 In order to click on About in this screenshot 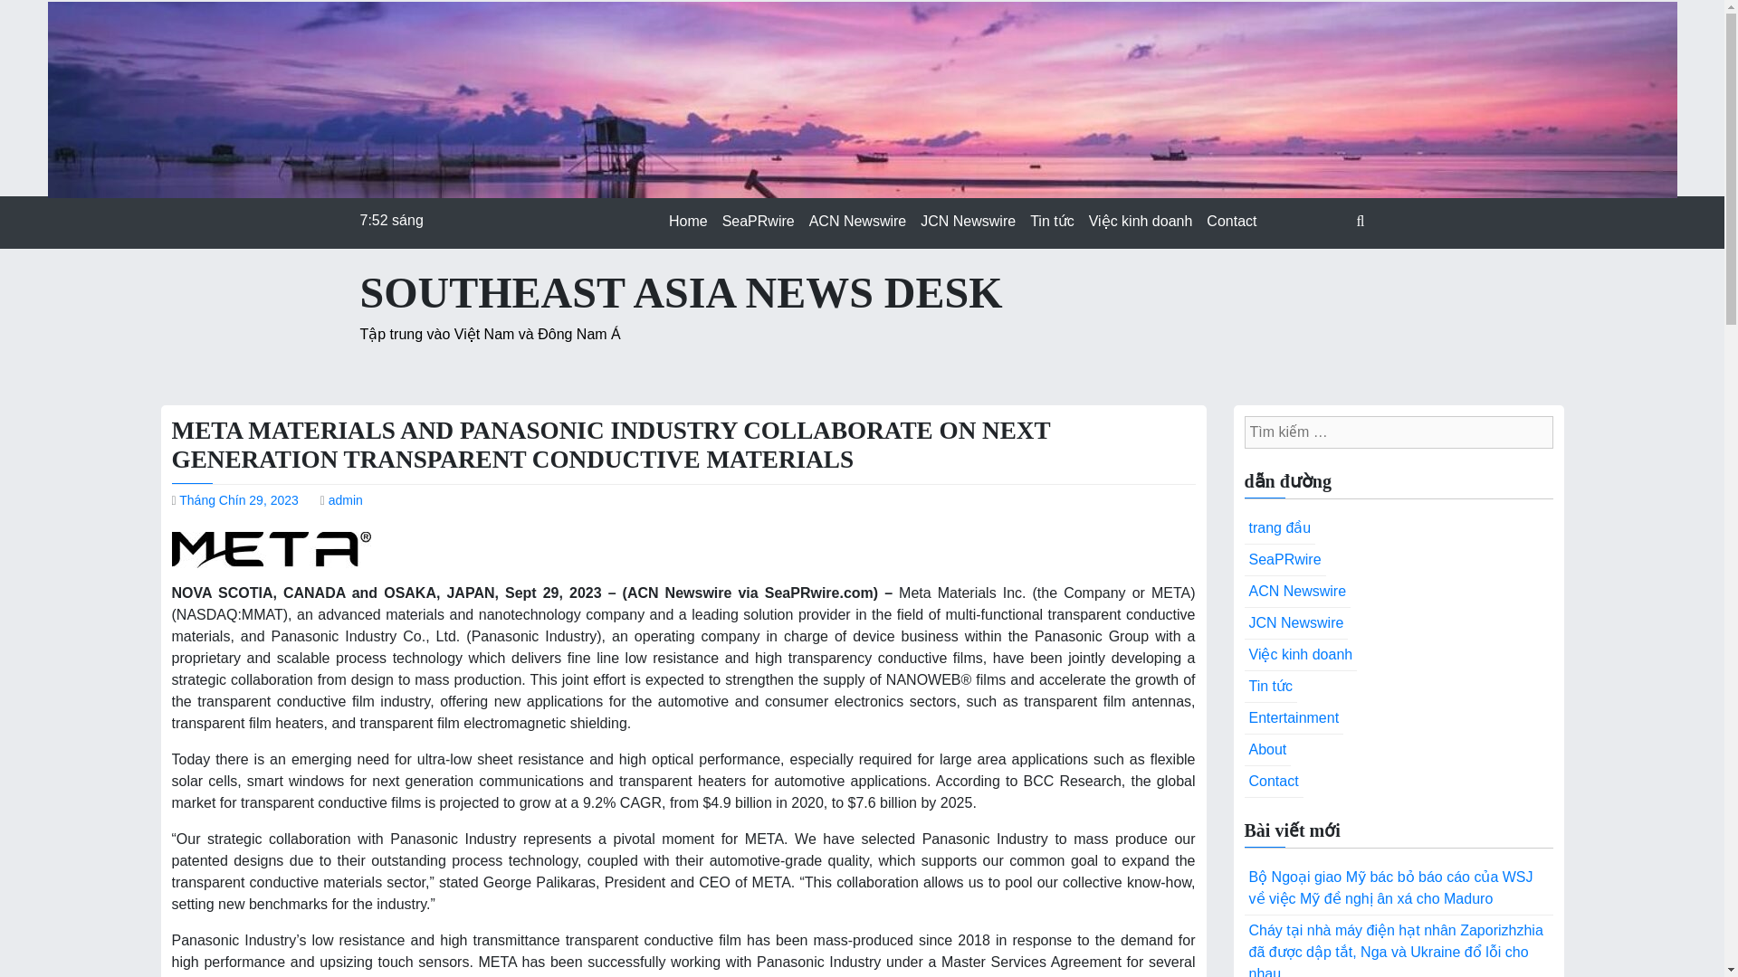, I will do `click(1267, 750)`.